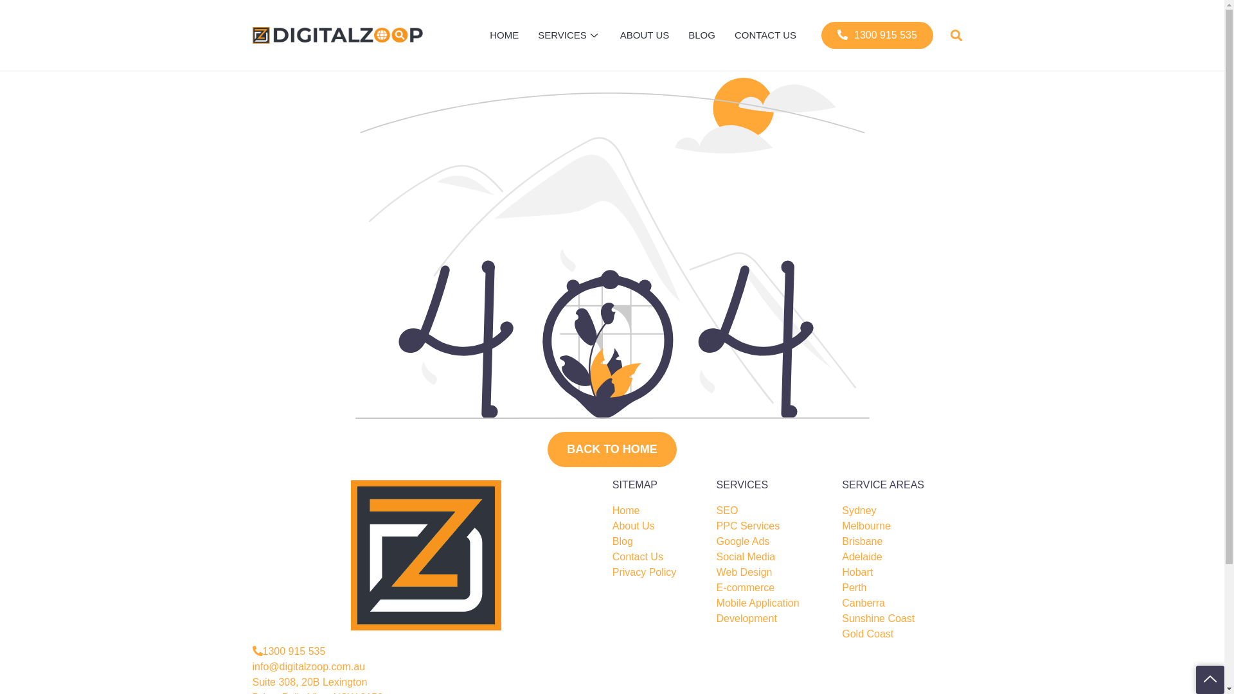 The width and height of the screenshot is (1234, 694). What do you see at coordinates (623, 542) in the screenshot?
I see `Blog` at bounding box center [623, 542].